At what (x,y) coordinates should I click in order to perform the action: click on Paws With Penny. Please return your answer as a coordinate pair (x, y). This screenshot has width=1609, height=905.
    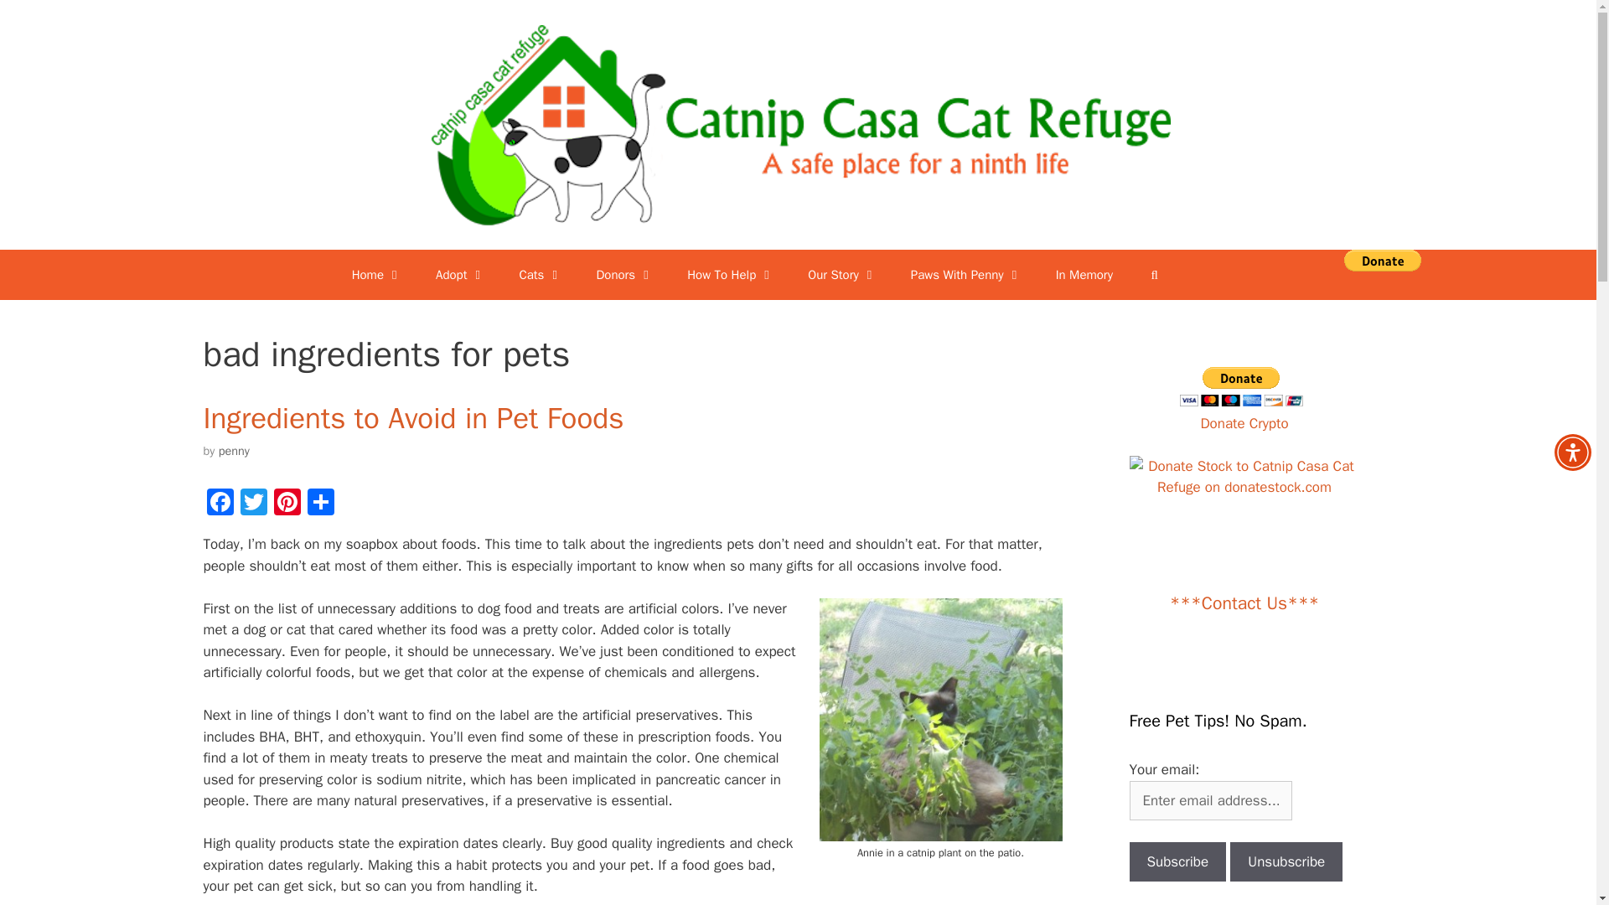
    Looking at the image, I should click on (967, 275).